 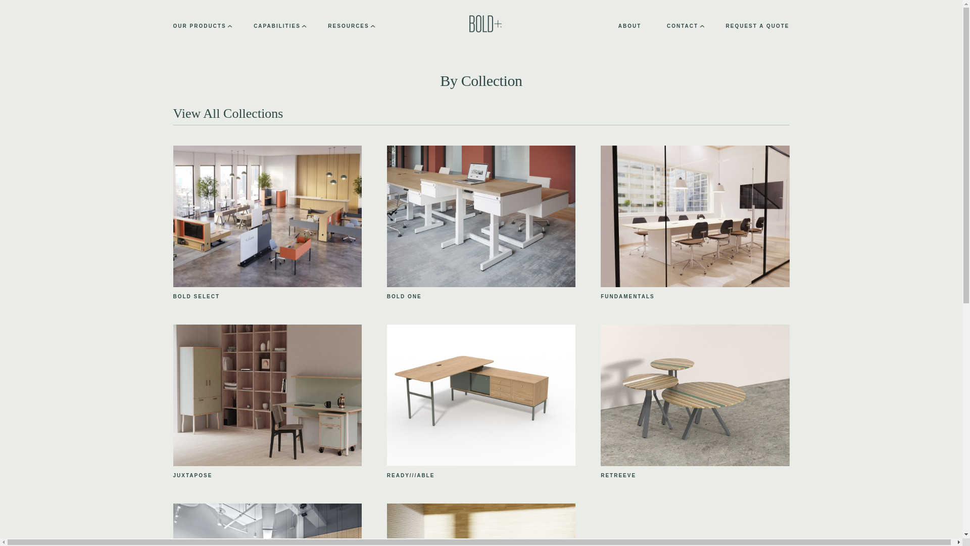 I want to click on OUR PRODUCTS, so click(x=201, y=26).